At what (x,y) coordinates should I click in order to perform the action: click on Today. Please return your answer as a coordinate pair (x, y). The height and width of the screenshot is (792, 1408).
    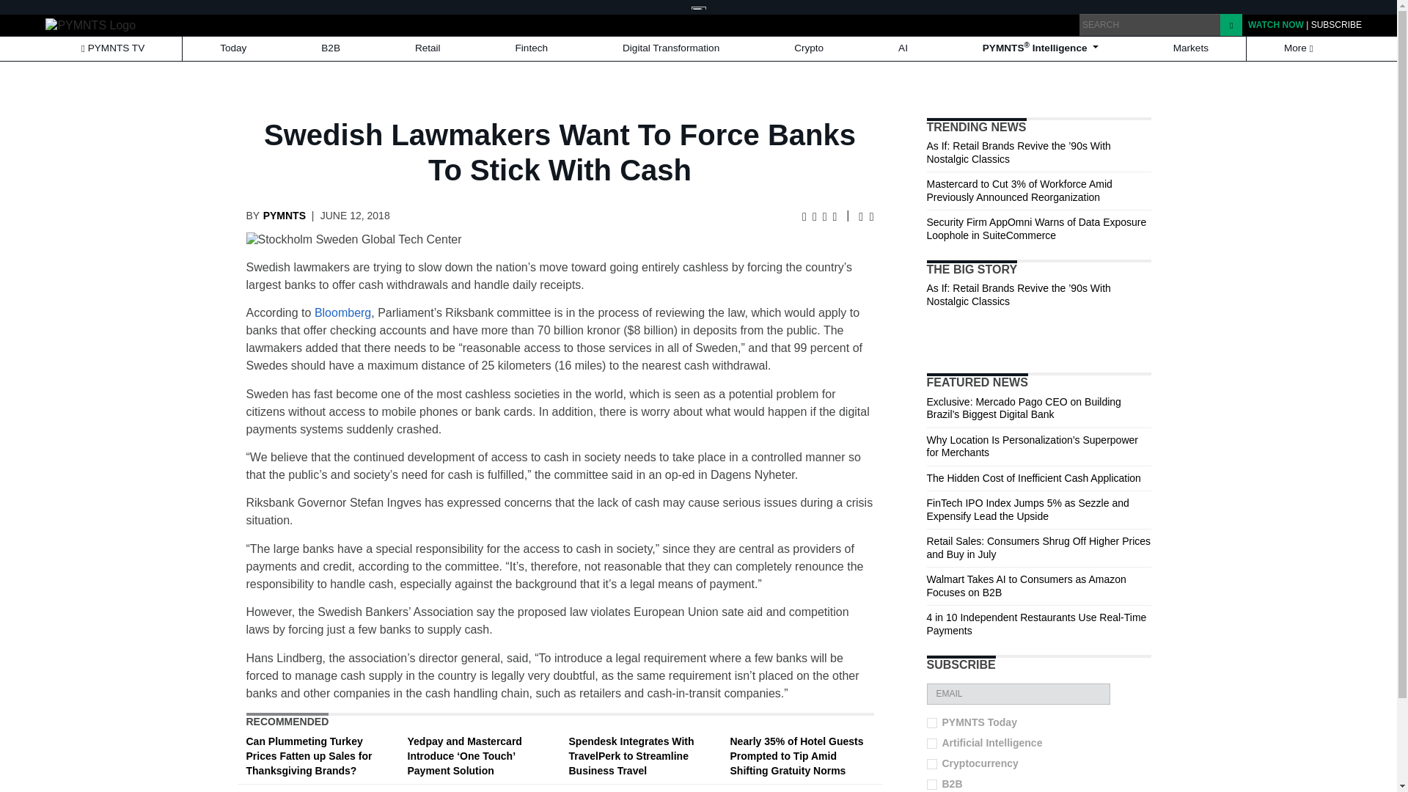
    Looking at the image, I should click on (233, 48).